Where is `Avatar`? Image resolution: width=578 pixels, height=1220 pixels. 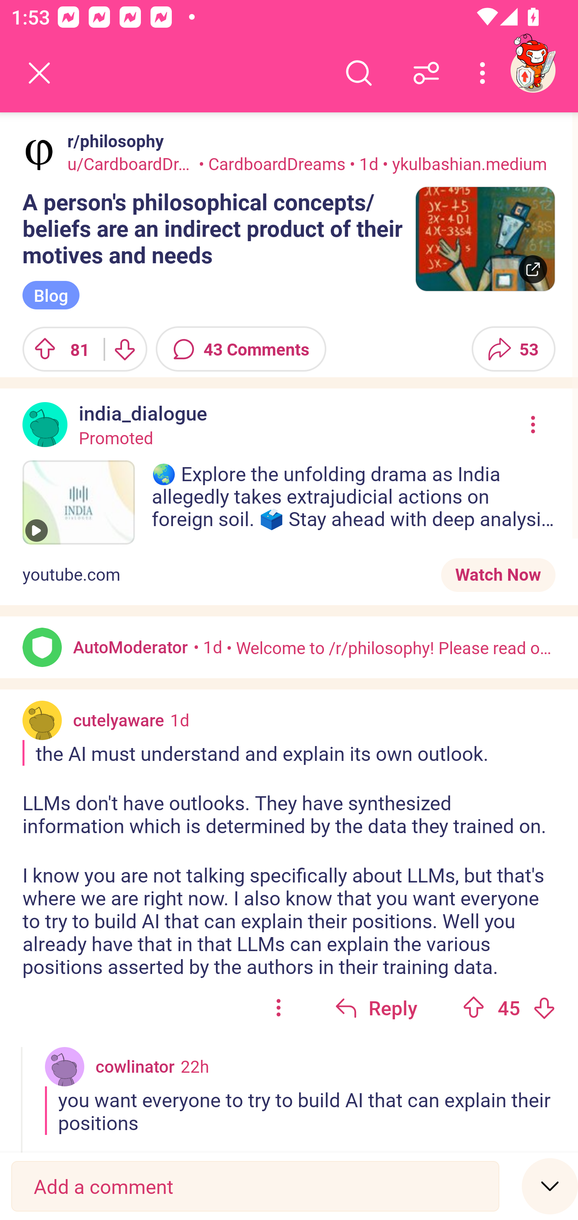
Avatar is located at coordinates (42, 647).